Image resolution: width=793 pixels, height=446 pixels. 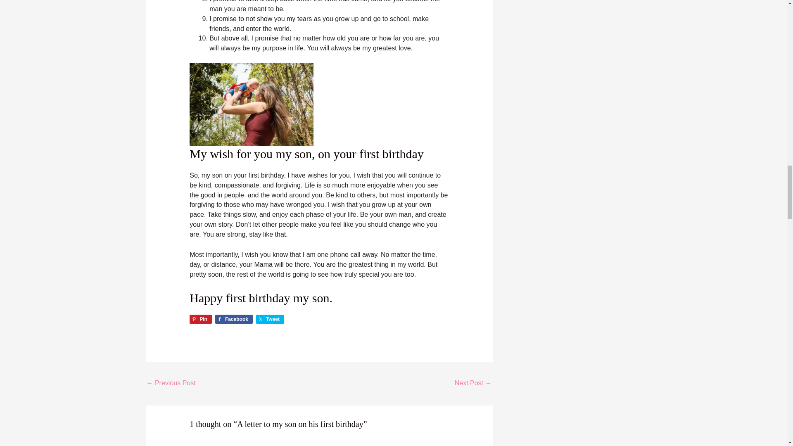 What do you see at coordinates (270, 319) in the screenshot?
I see `Share on Twitter` at bounding box center [270, 319].